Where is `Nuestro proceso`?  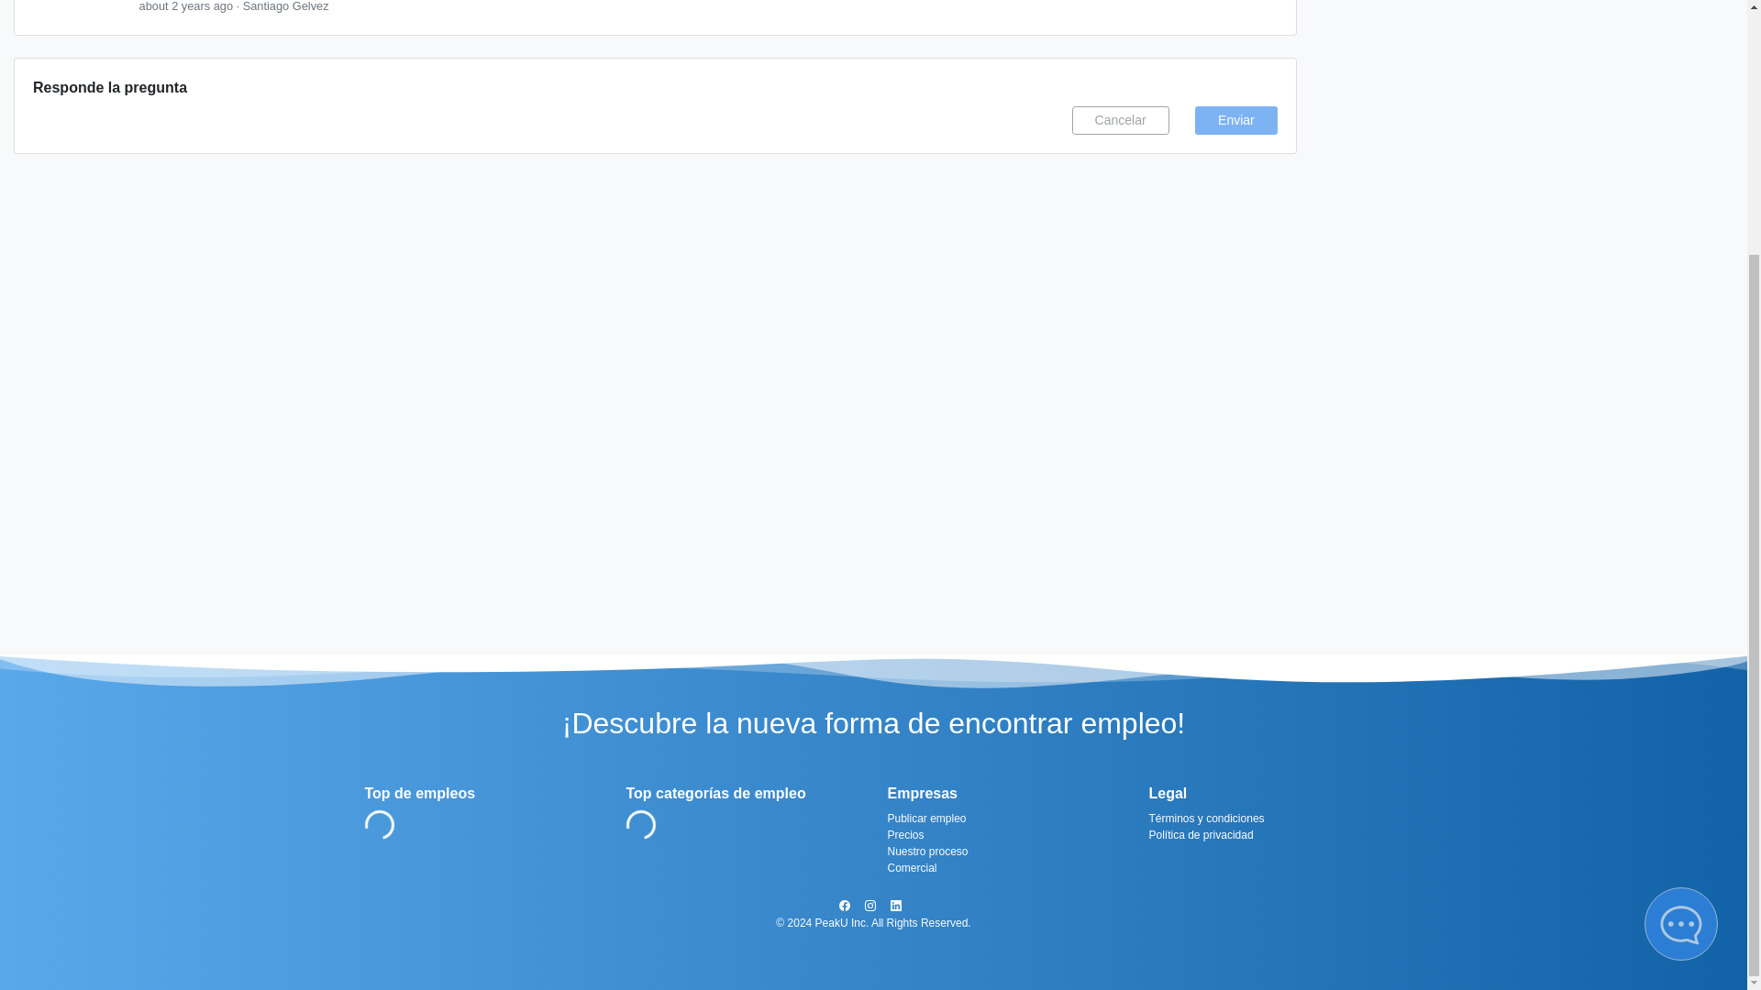 Nuestro proceso is located at coordinates (1004, 852).